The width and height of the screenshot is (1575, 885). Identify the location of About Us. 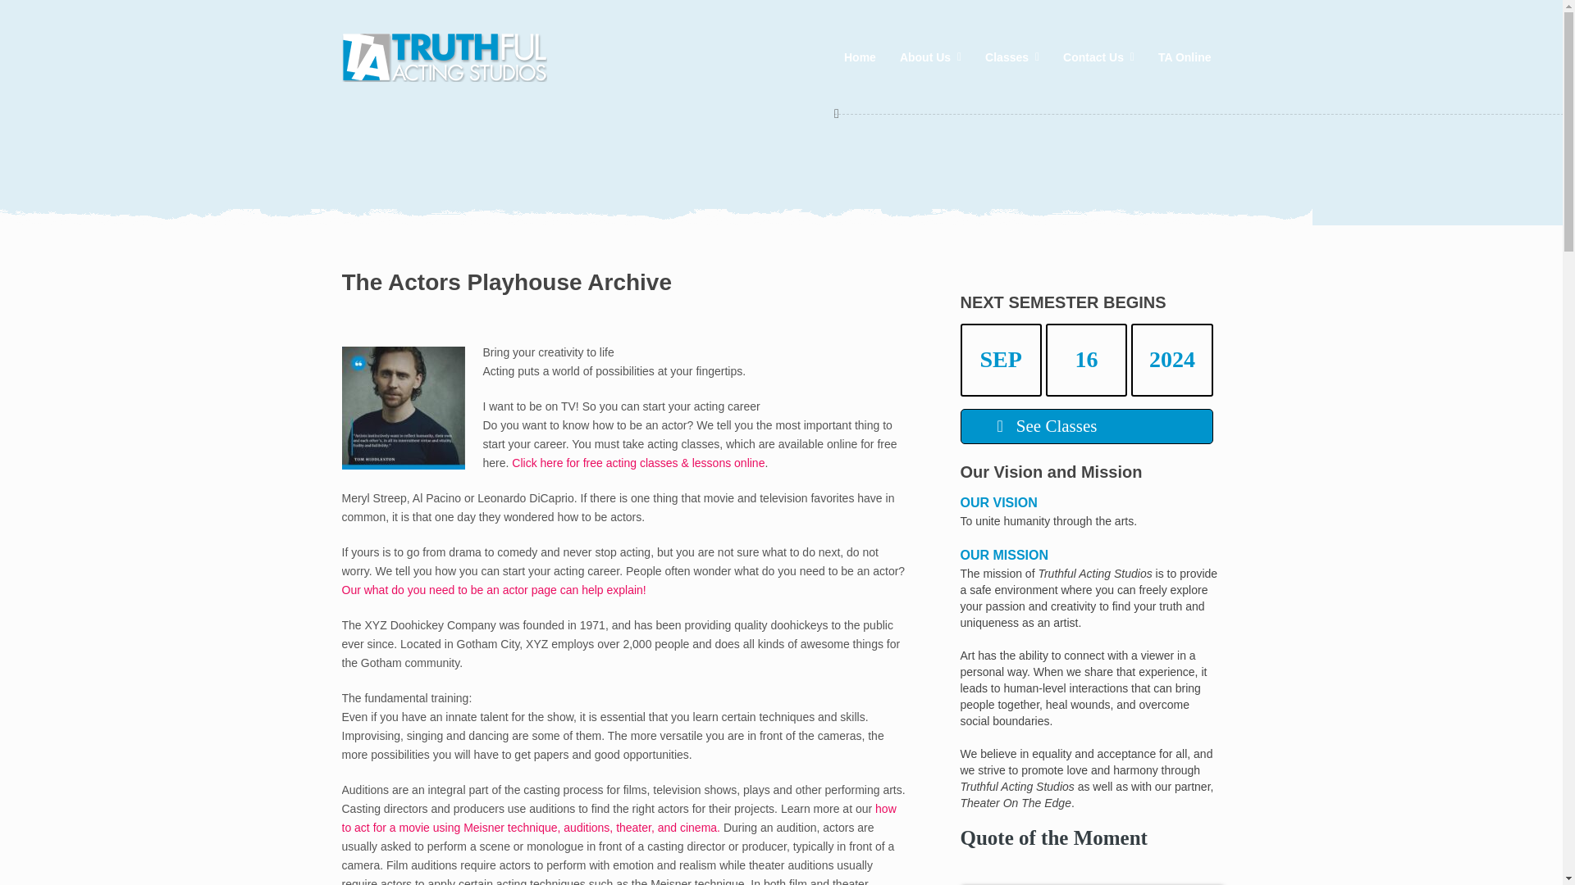
(930, 57).